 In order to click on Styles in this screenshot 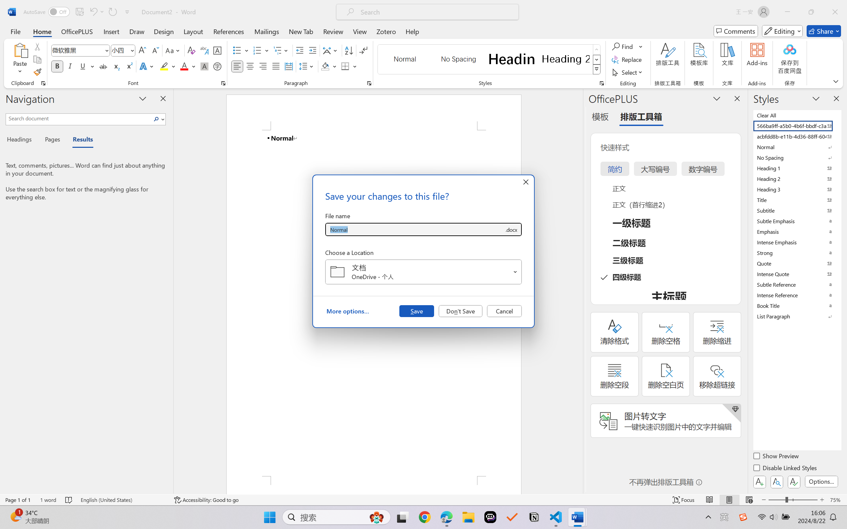, I will do `click(597, 69)`.